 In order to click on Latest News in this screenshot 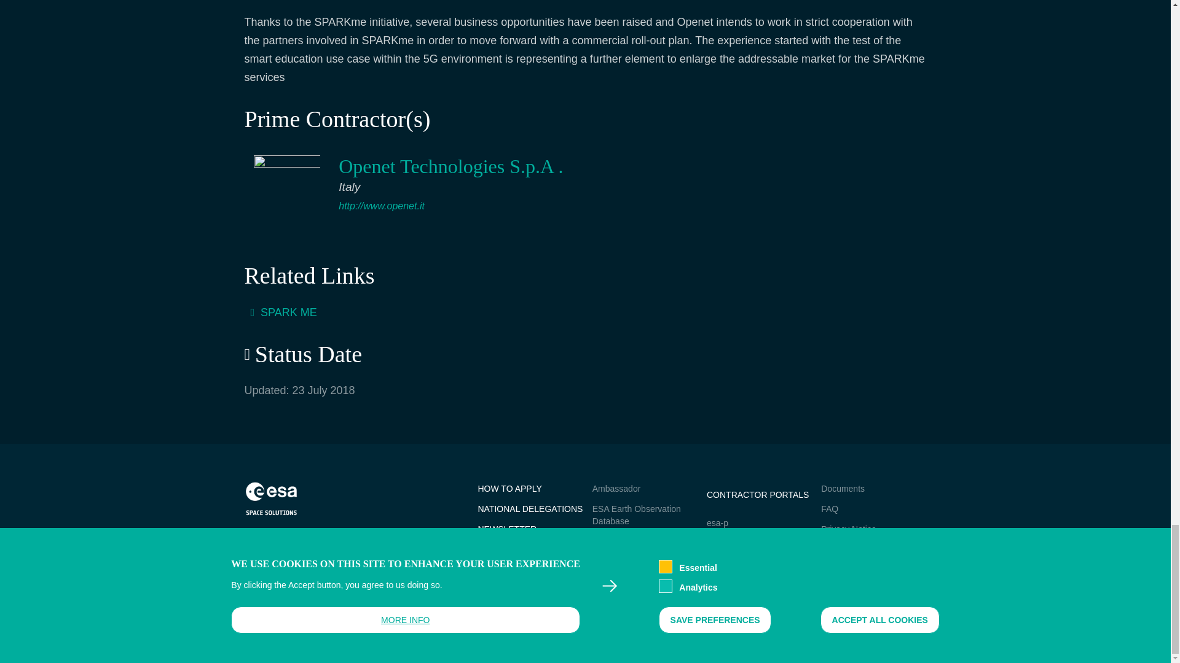, I will do `click(616, 594)`.